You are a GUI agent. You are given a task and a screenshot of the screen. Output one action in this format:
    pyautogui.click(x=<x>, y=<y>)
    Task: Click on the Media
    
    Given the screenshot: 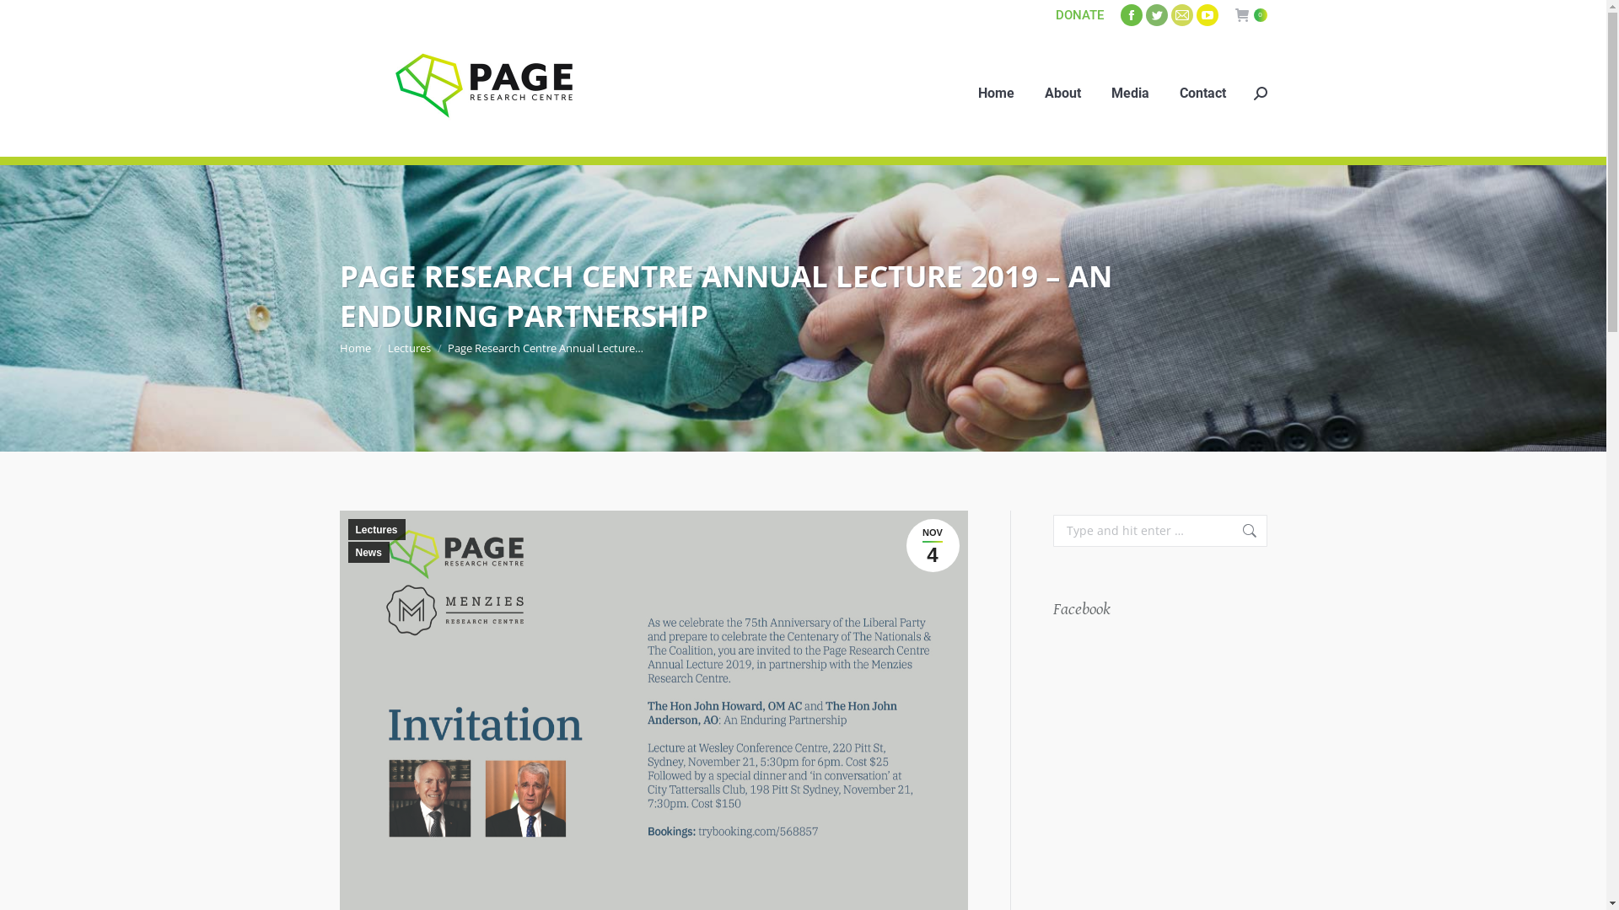 What is the action you would take?
    pyautogui.click(x=1130, y=94)
    